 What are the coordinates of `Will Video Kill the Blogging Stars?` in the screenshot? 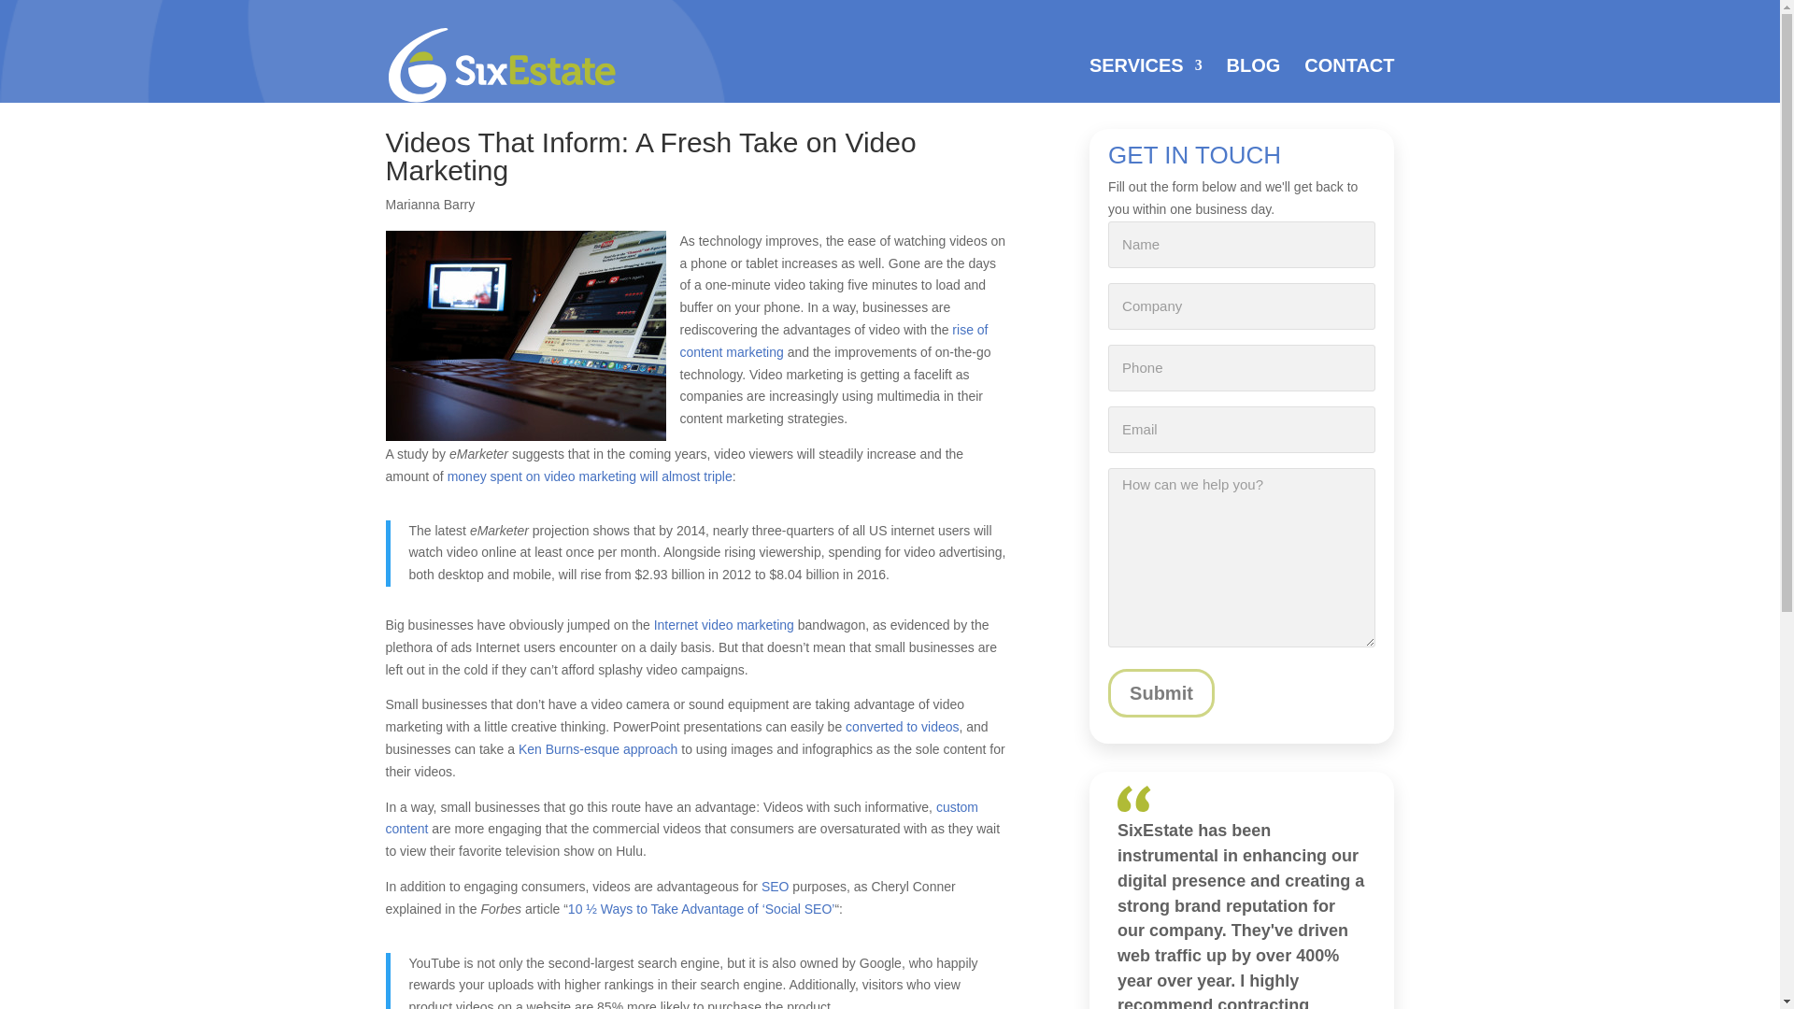 It's located at (724, 624).